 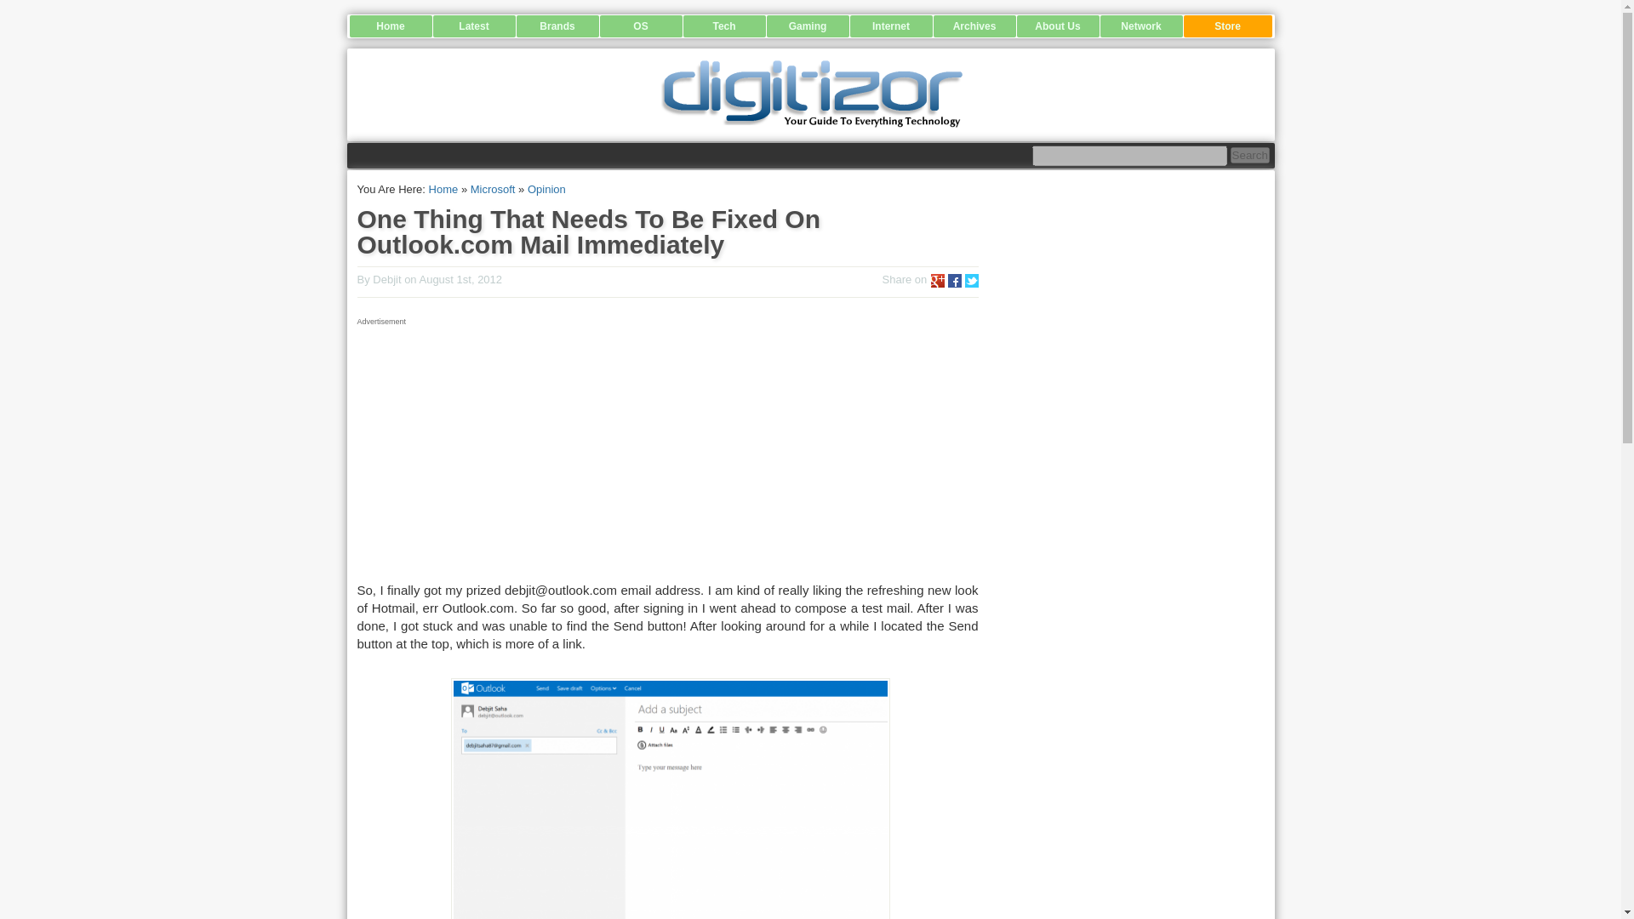 I want to click on Archives, so click(x=974, y=26).